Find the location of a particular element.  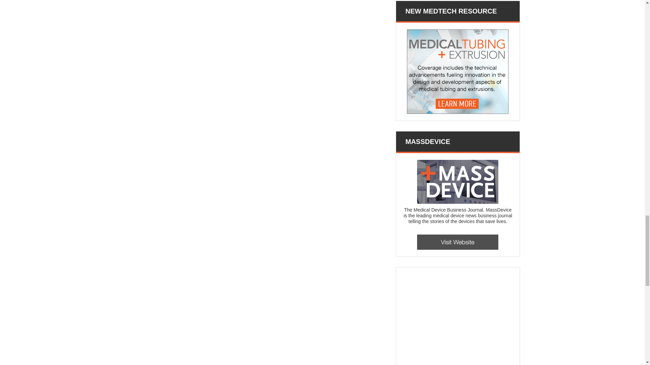

Mass Device is located at coordinates (458, 182).